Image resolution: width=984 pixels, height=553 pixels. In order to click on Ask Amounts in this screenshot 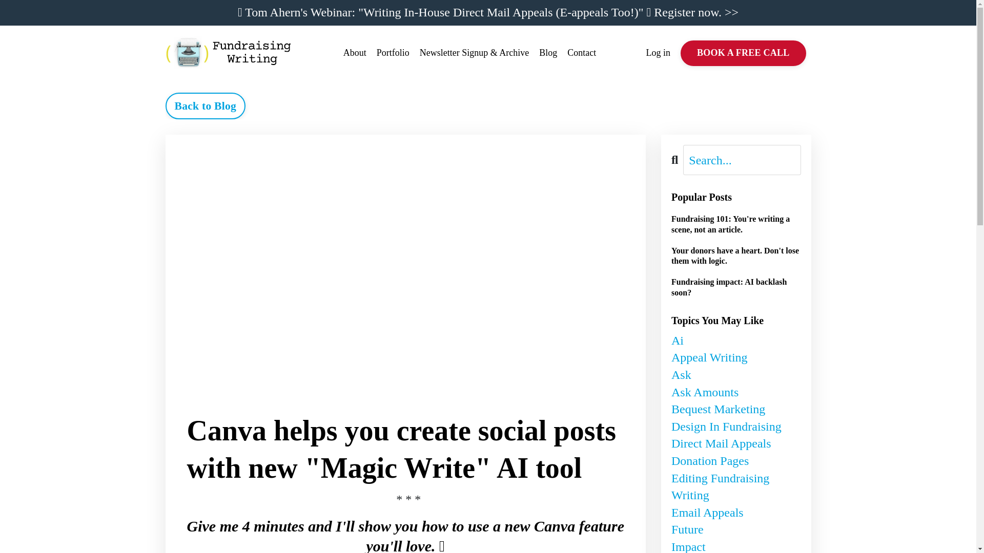, I will do `click(736, 392)`.